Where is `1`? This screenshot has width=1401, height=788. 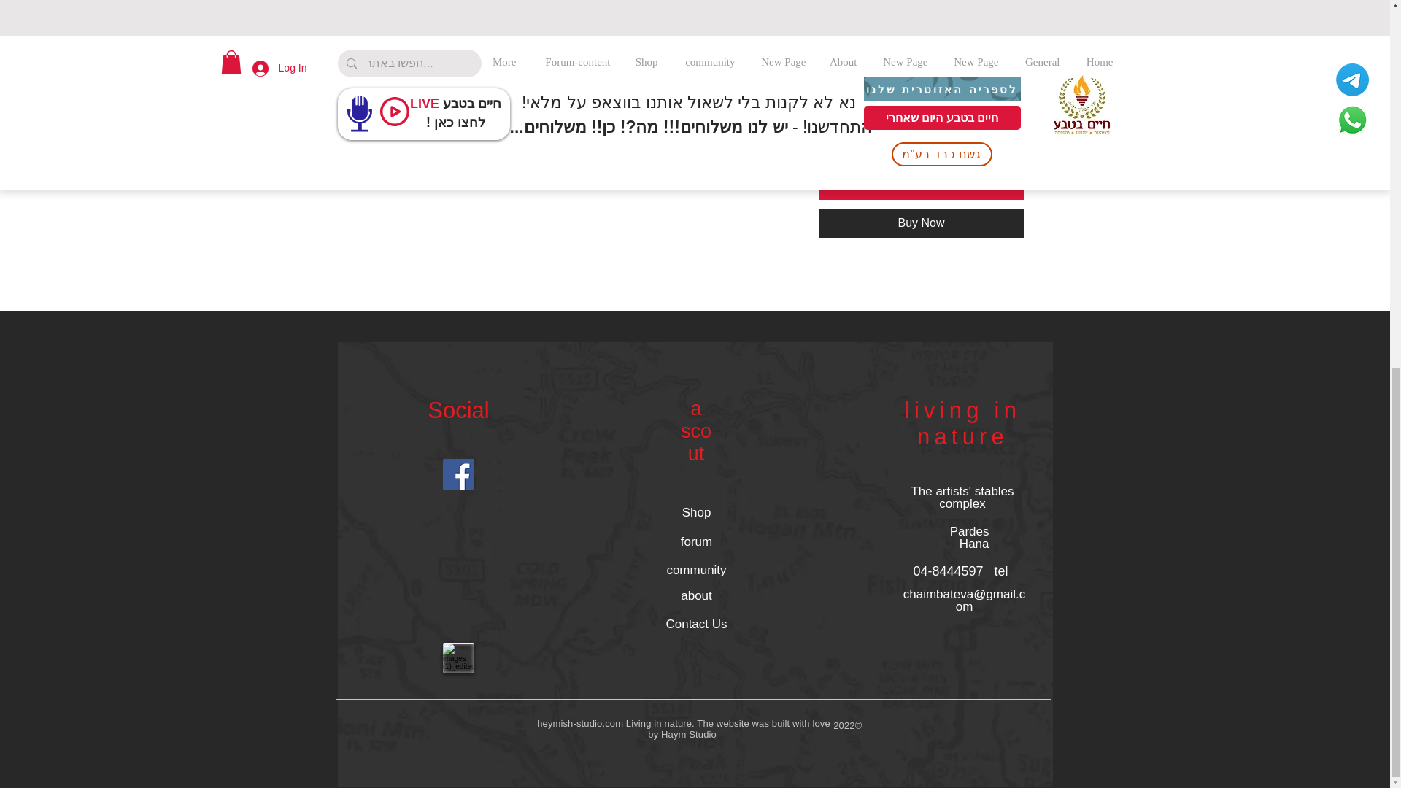 1 is located at coordinates (995, 131).